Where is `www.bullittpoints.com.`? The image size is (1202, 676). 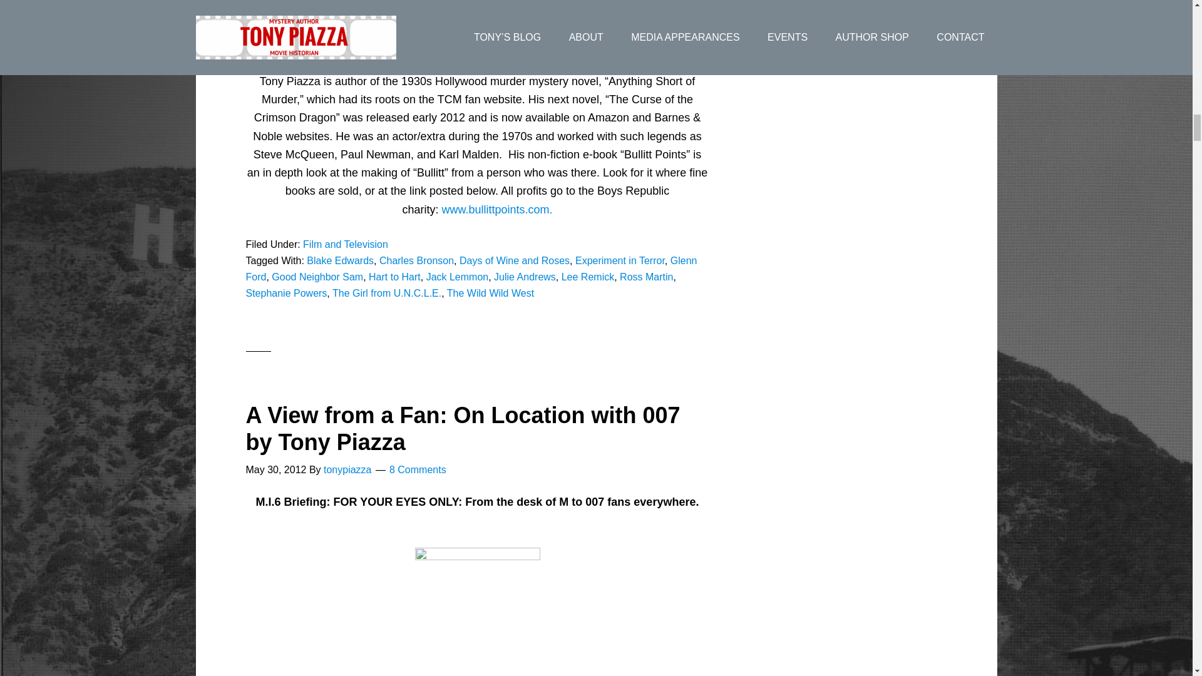
www.bullittpoints.com. is located at coordinates (496, 209).